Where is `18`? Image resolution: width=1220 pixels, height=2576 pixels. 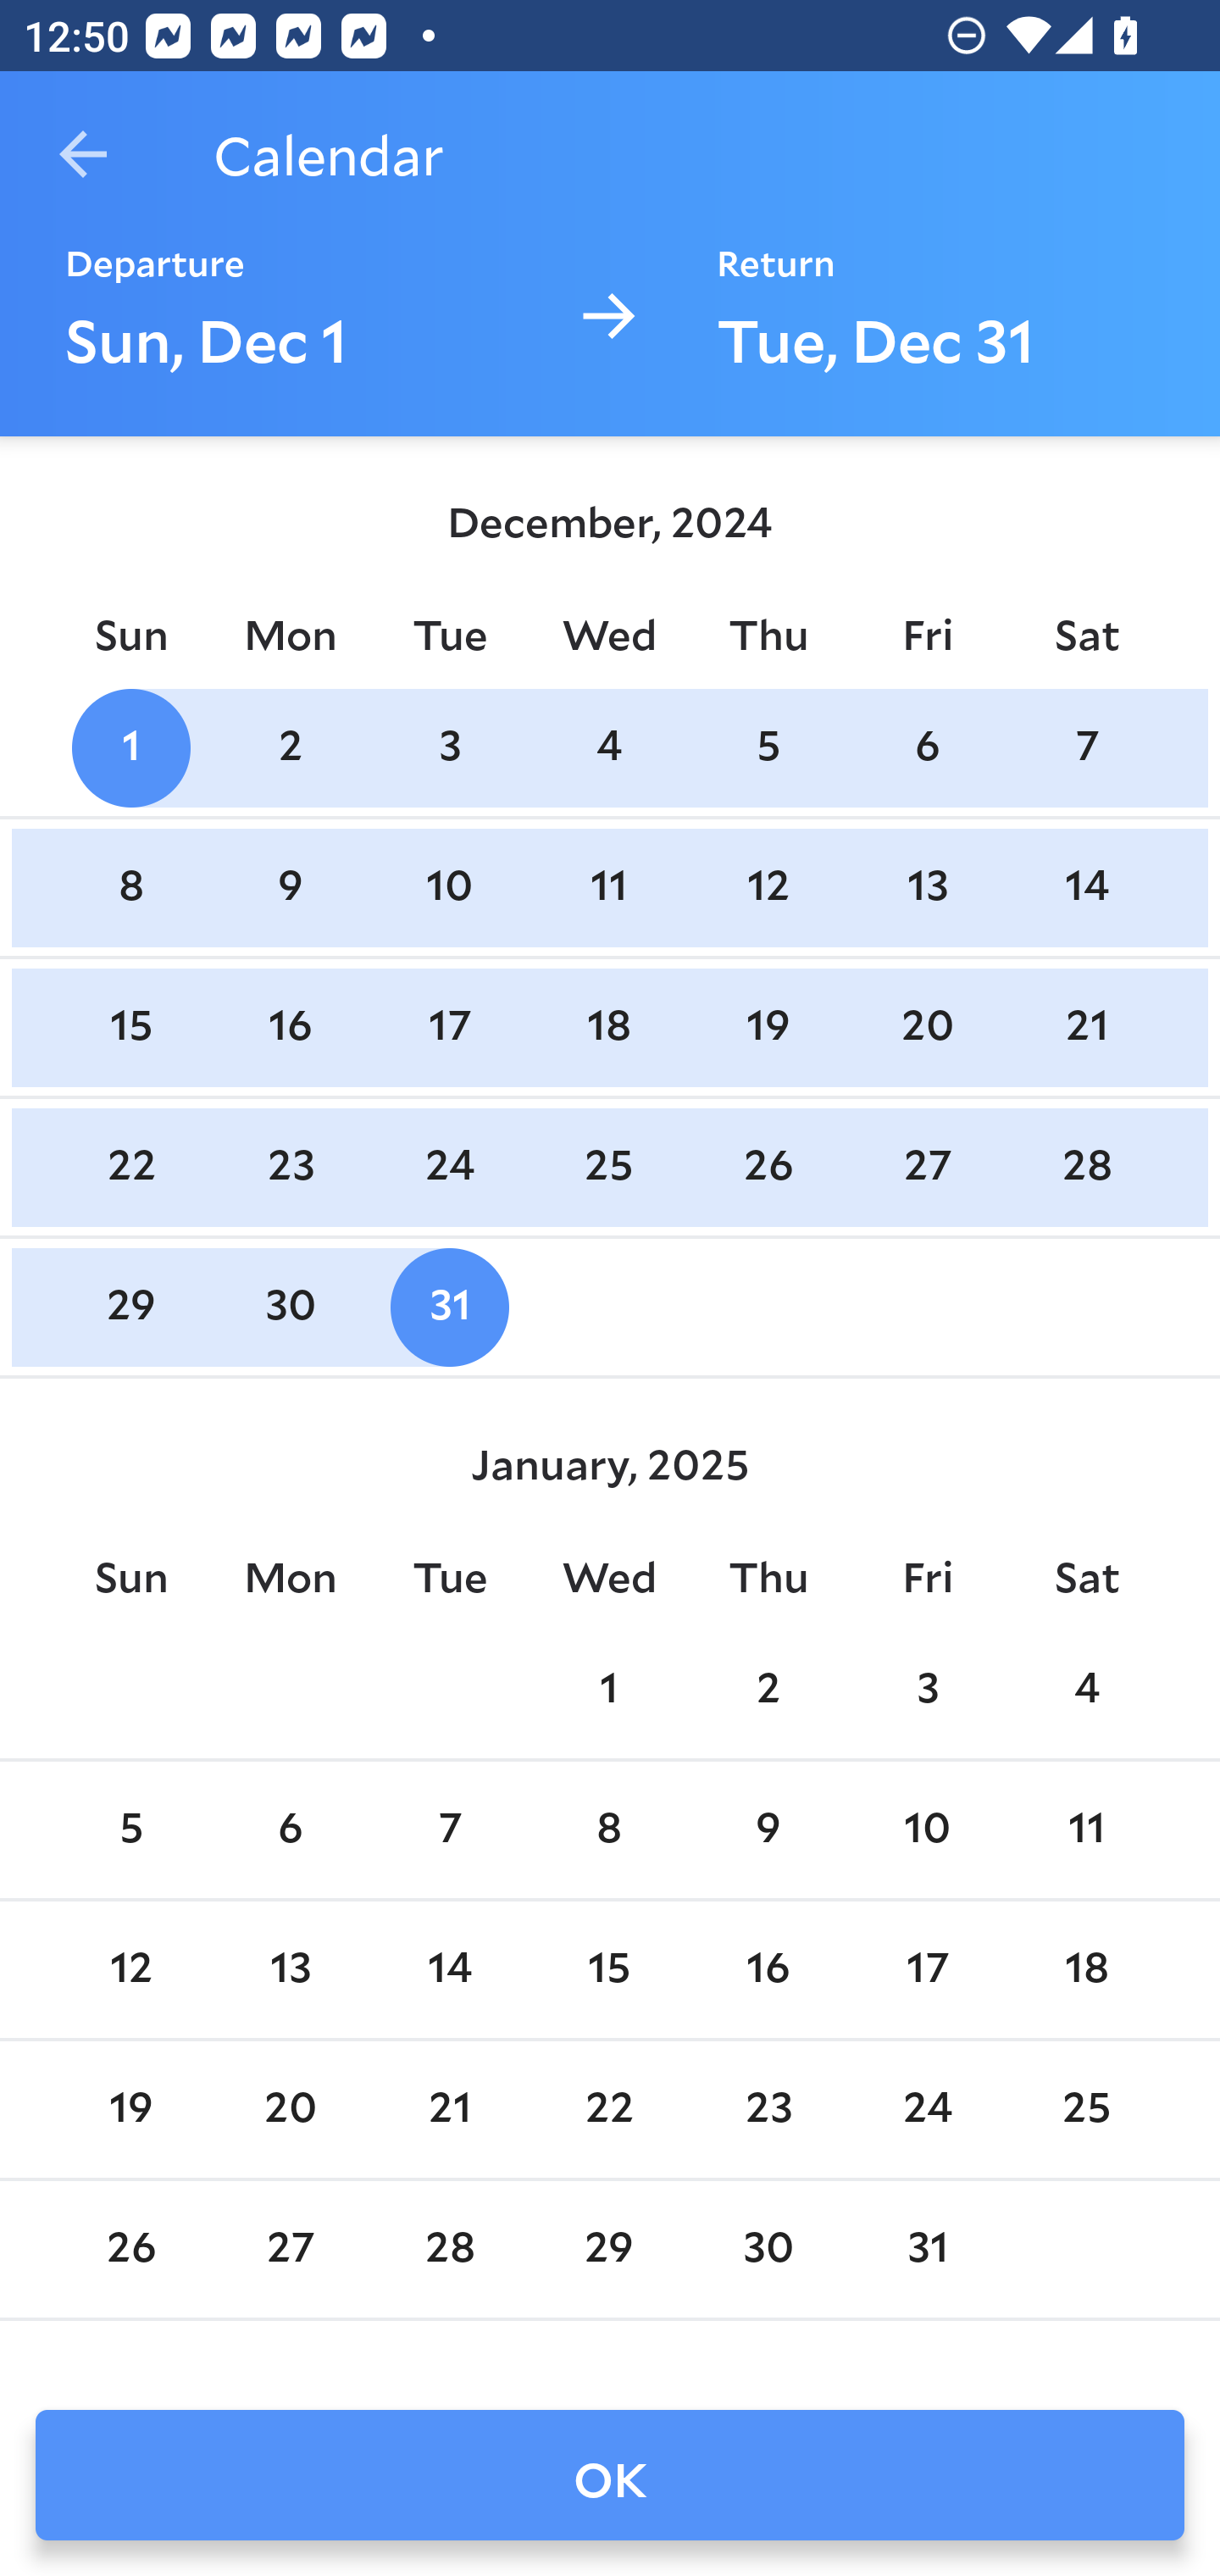 18 is located at coordinates (1086, 1970).